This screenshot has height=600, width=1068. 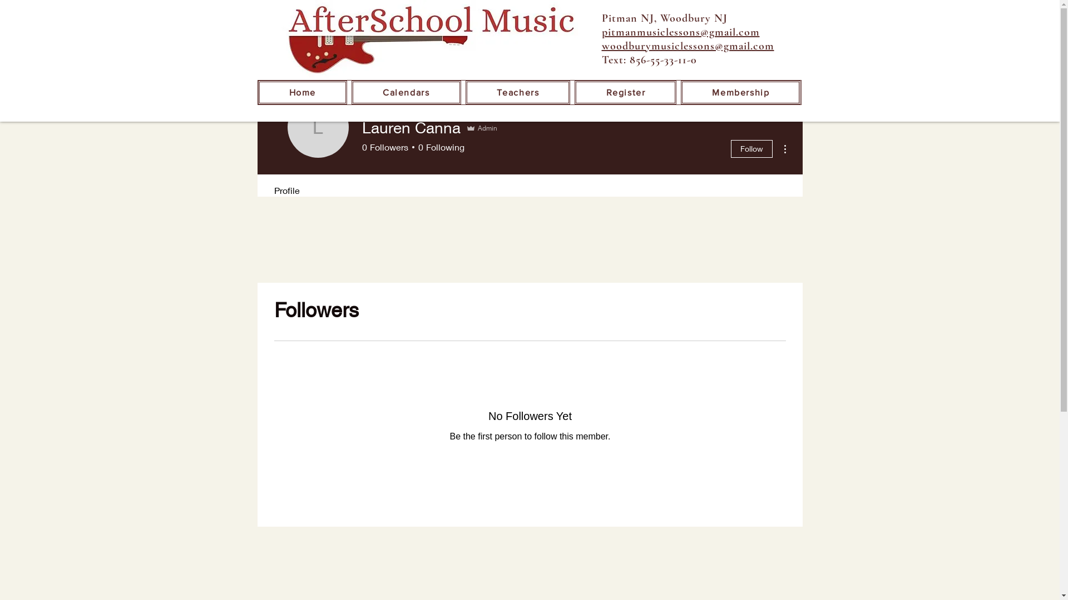 What do you see at coordinates (681, 32) in the screenshot?
I see `pitmanmusiclessons@gmail.com` at bounding box center [681, 32].